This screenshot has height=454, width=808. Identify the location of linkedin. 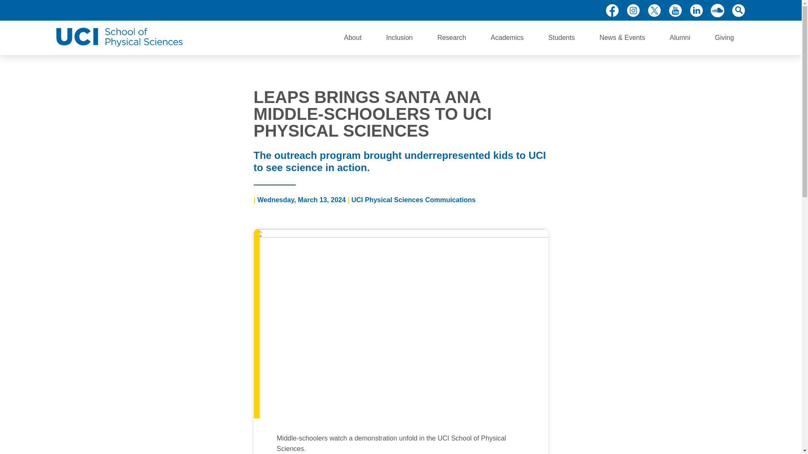
(696, 10).